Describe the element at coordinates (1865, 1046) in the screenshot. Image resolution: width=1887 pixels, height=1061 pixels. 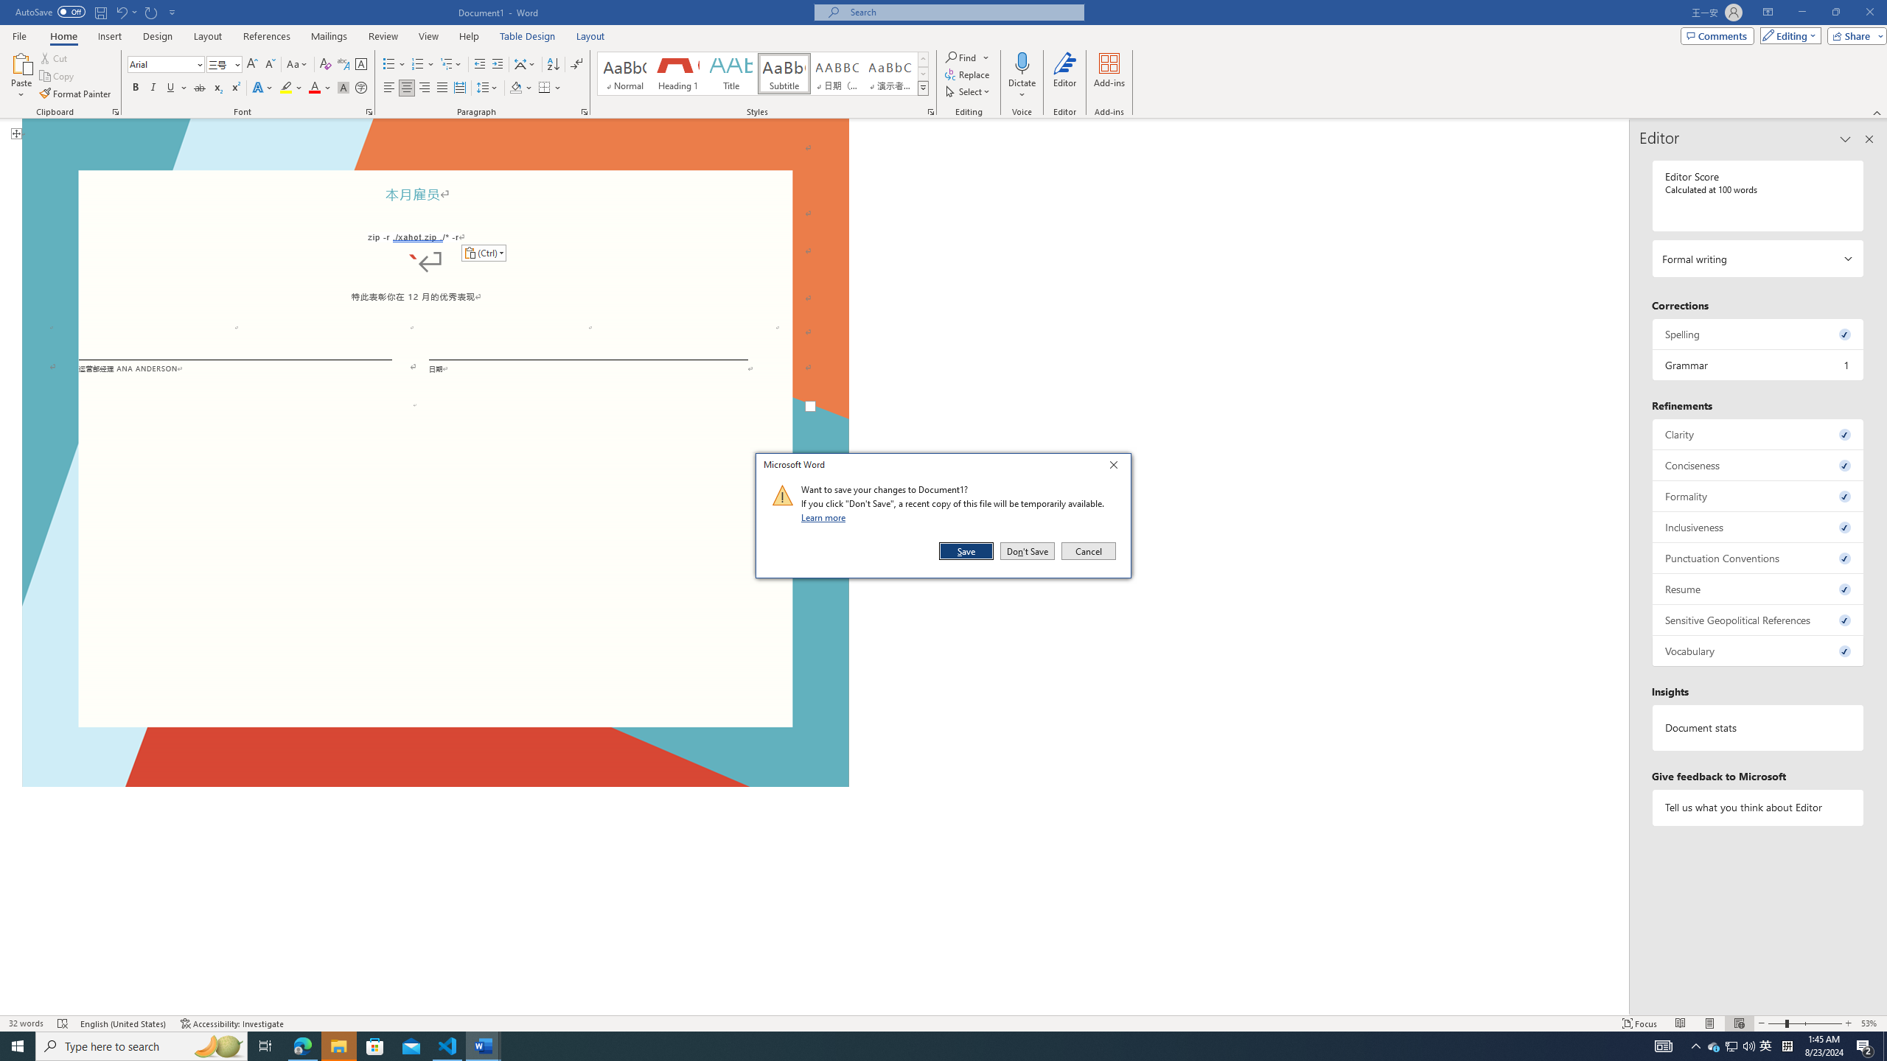
I see `Action Center, 2 new notifications` at that location.